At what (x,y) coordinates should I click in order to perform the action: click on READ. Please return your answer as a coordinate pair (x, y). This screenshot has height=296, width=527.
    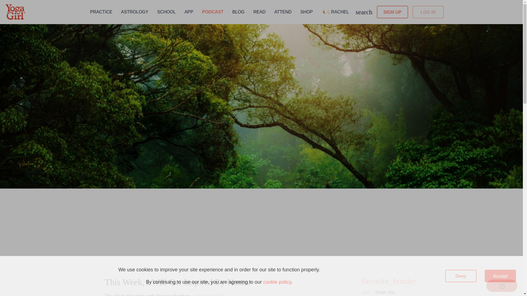
    Looking at the image, I should click on (259, 12).